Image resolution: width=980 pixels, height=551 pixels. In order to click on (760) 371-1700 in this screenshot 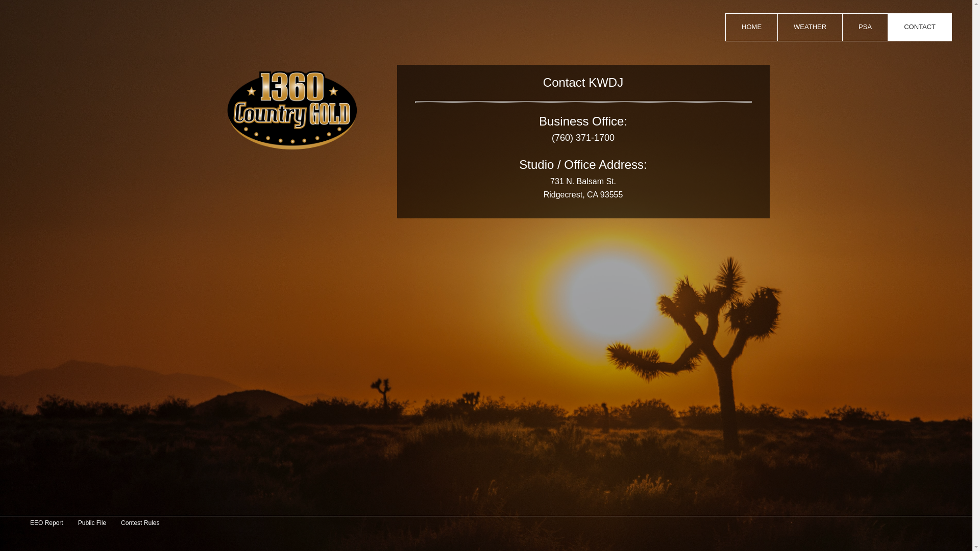, I will do `click(583, 138)`.